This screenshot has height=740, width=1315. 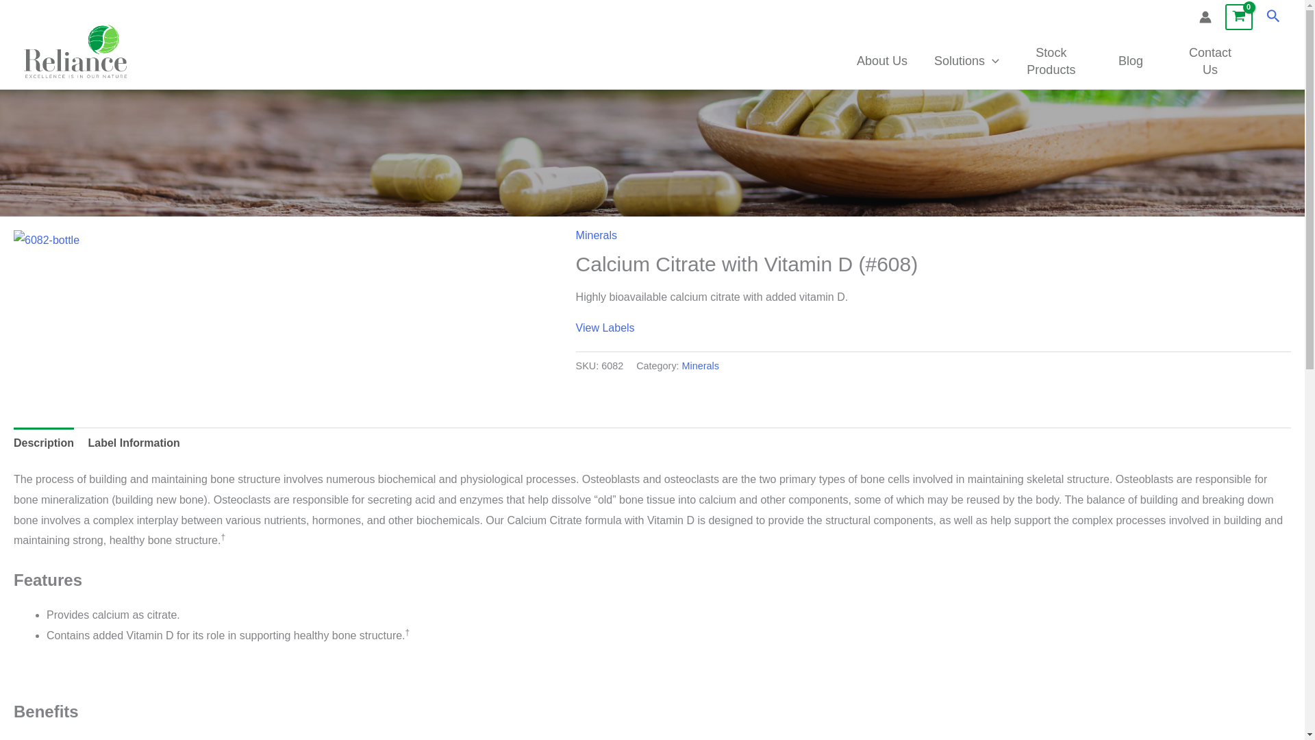 I want to click on Stock Products, so click(x=1051, y=61).